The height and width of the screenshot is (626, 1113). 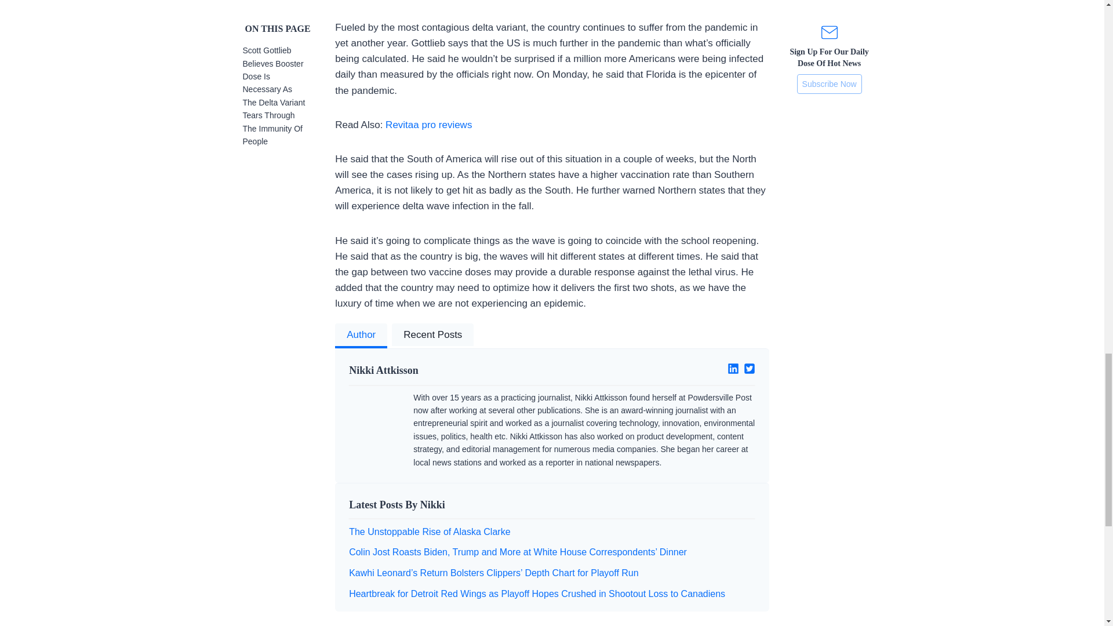 I want to click on Author, so click(x=361, y=336).